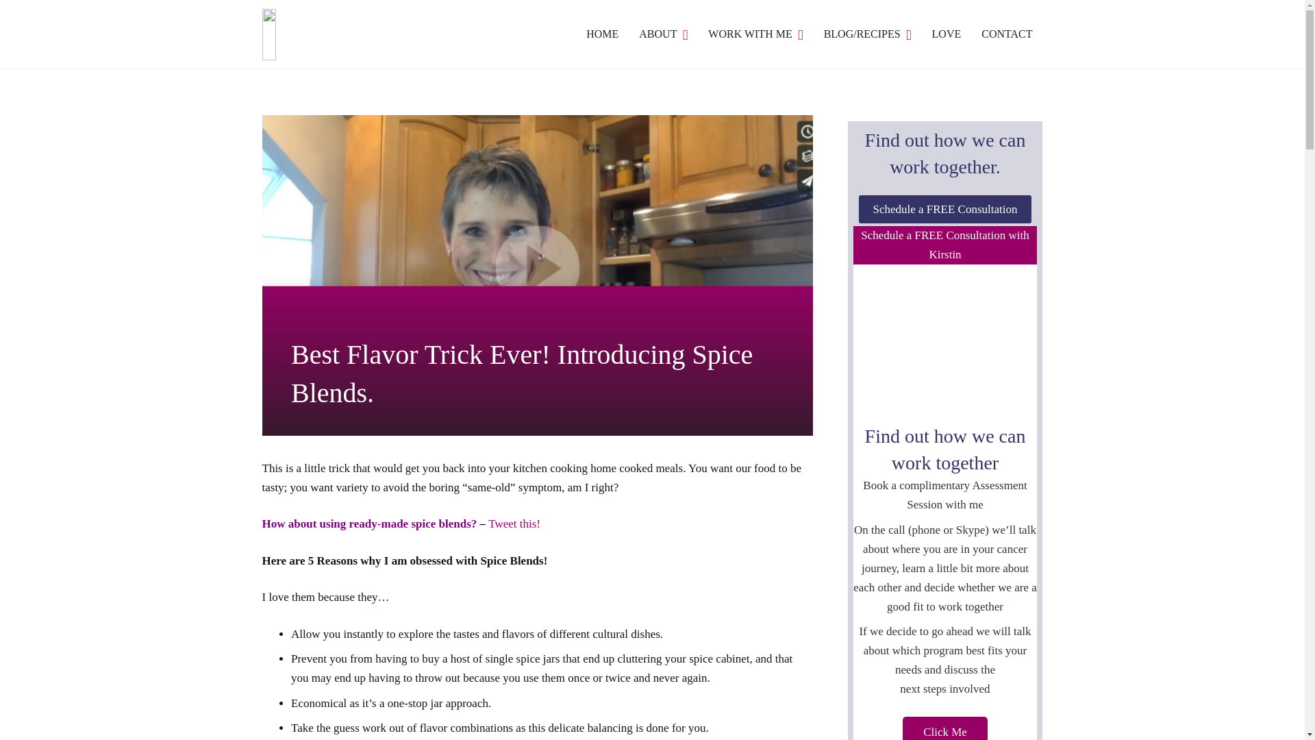 The width and height of the screenshot is (1315, 740). I want to click on Tweet this!, so click(514, 523).